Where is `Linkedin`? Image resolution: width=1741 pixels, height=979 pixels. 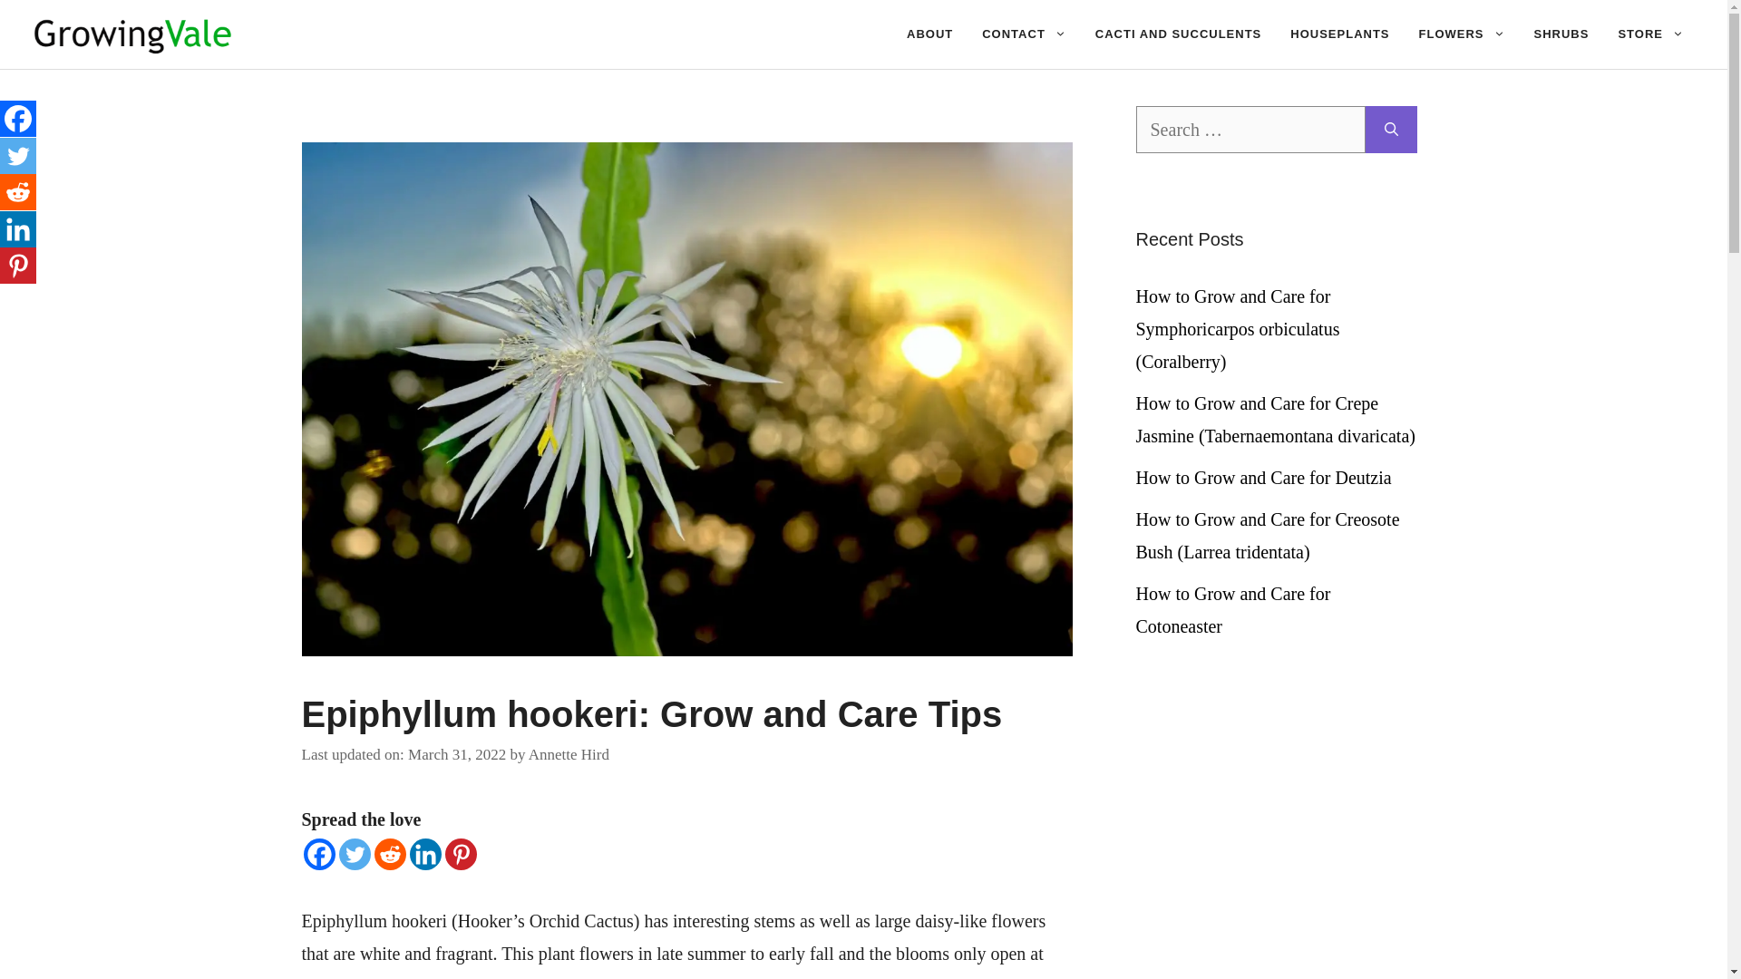
Linkedin is located at coordinates (425, 854).